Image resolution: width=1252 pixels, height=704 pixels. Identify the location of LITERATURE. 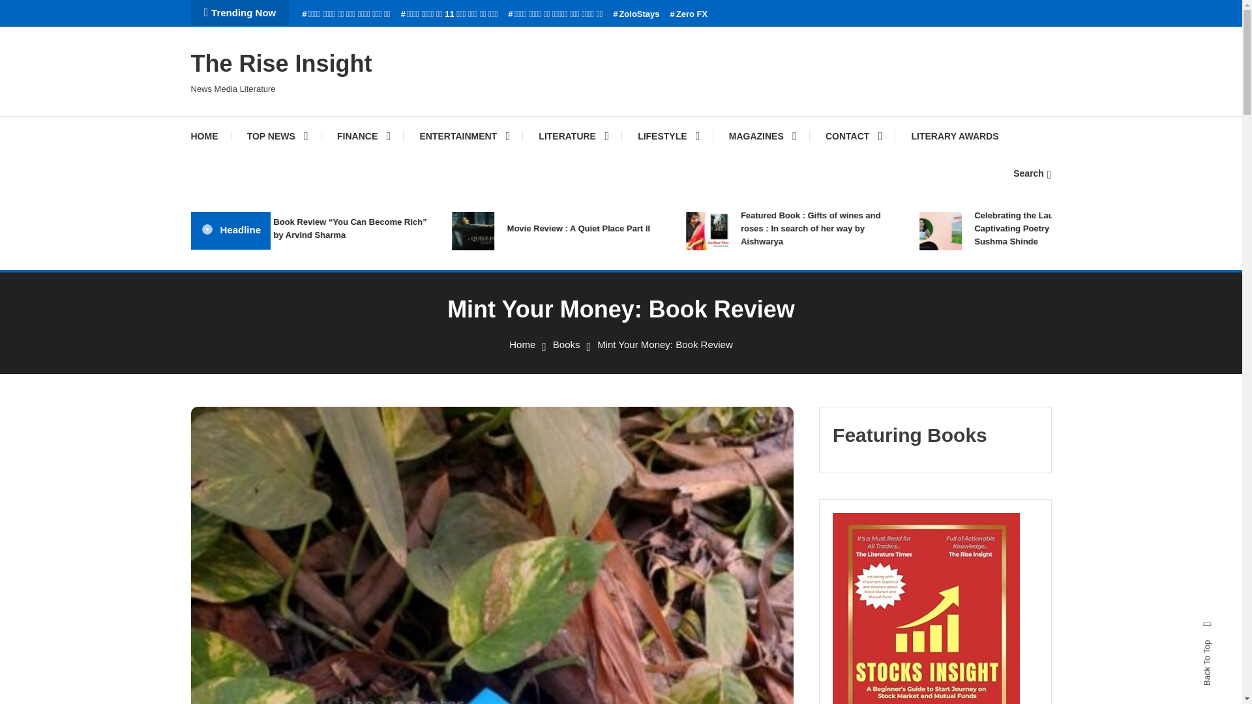
(574, 136).